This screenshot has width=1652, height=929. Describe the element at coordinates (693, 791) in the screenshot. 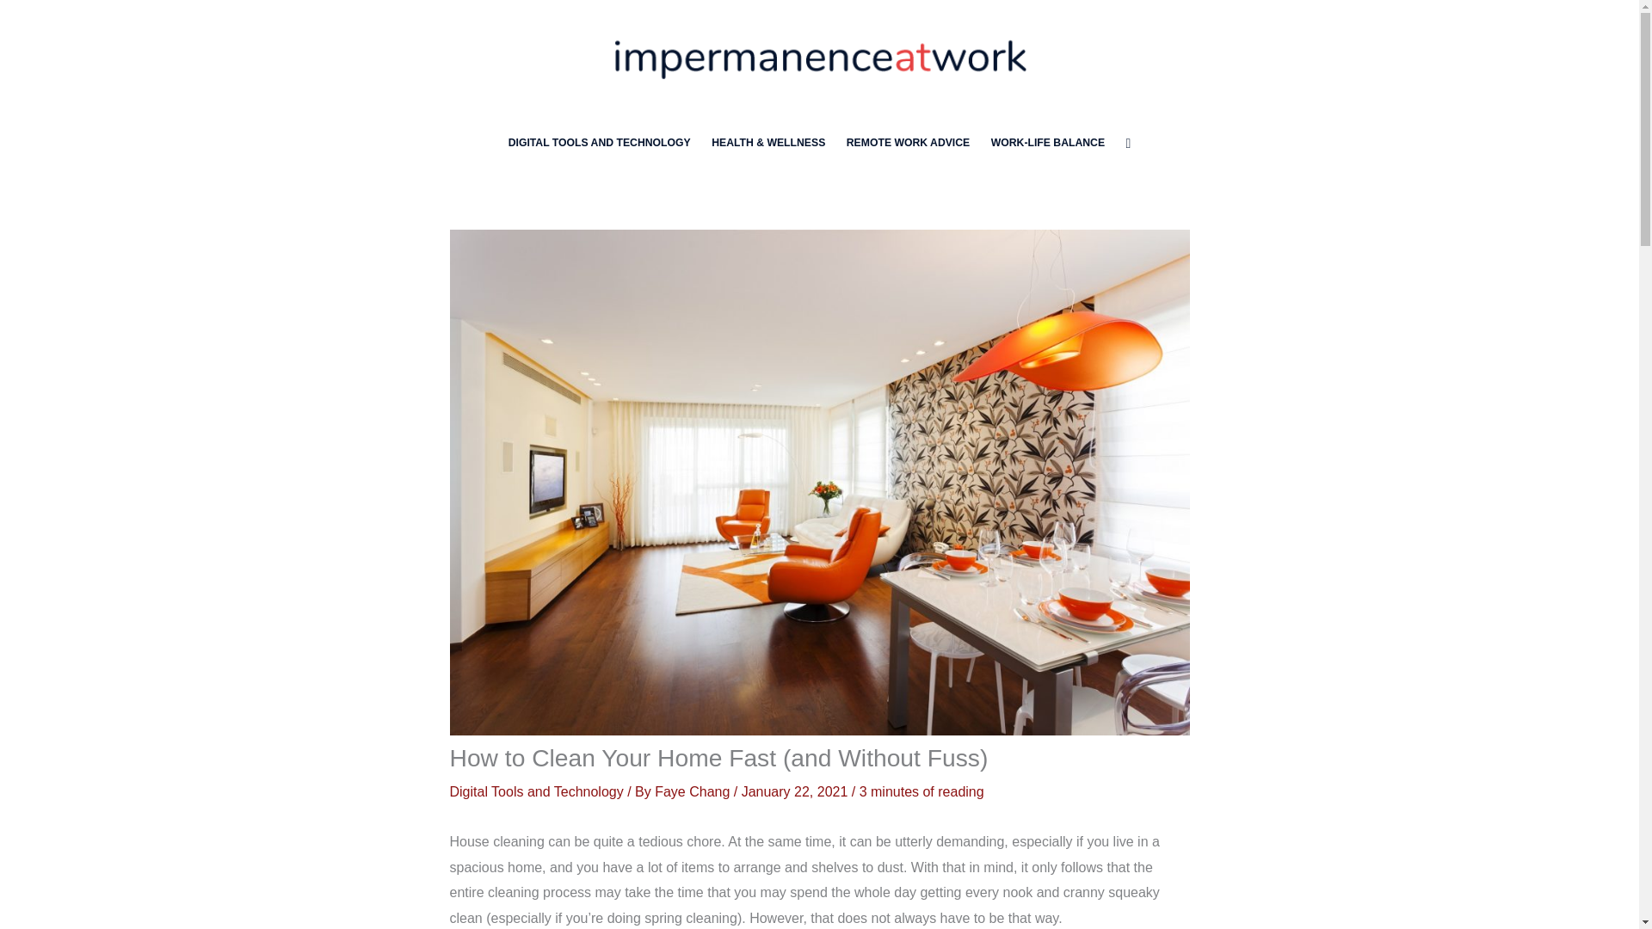

I see `View all posts by Faye Chang` at that location.